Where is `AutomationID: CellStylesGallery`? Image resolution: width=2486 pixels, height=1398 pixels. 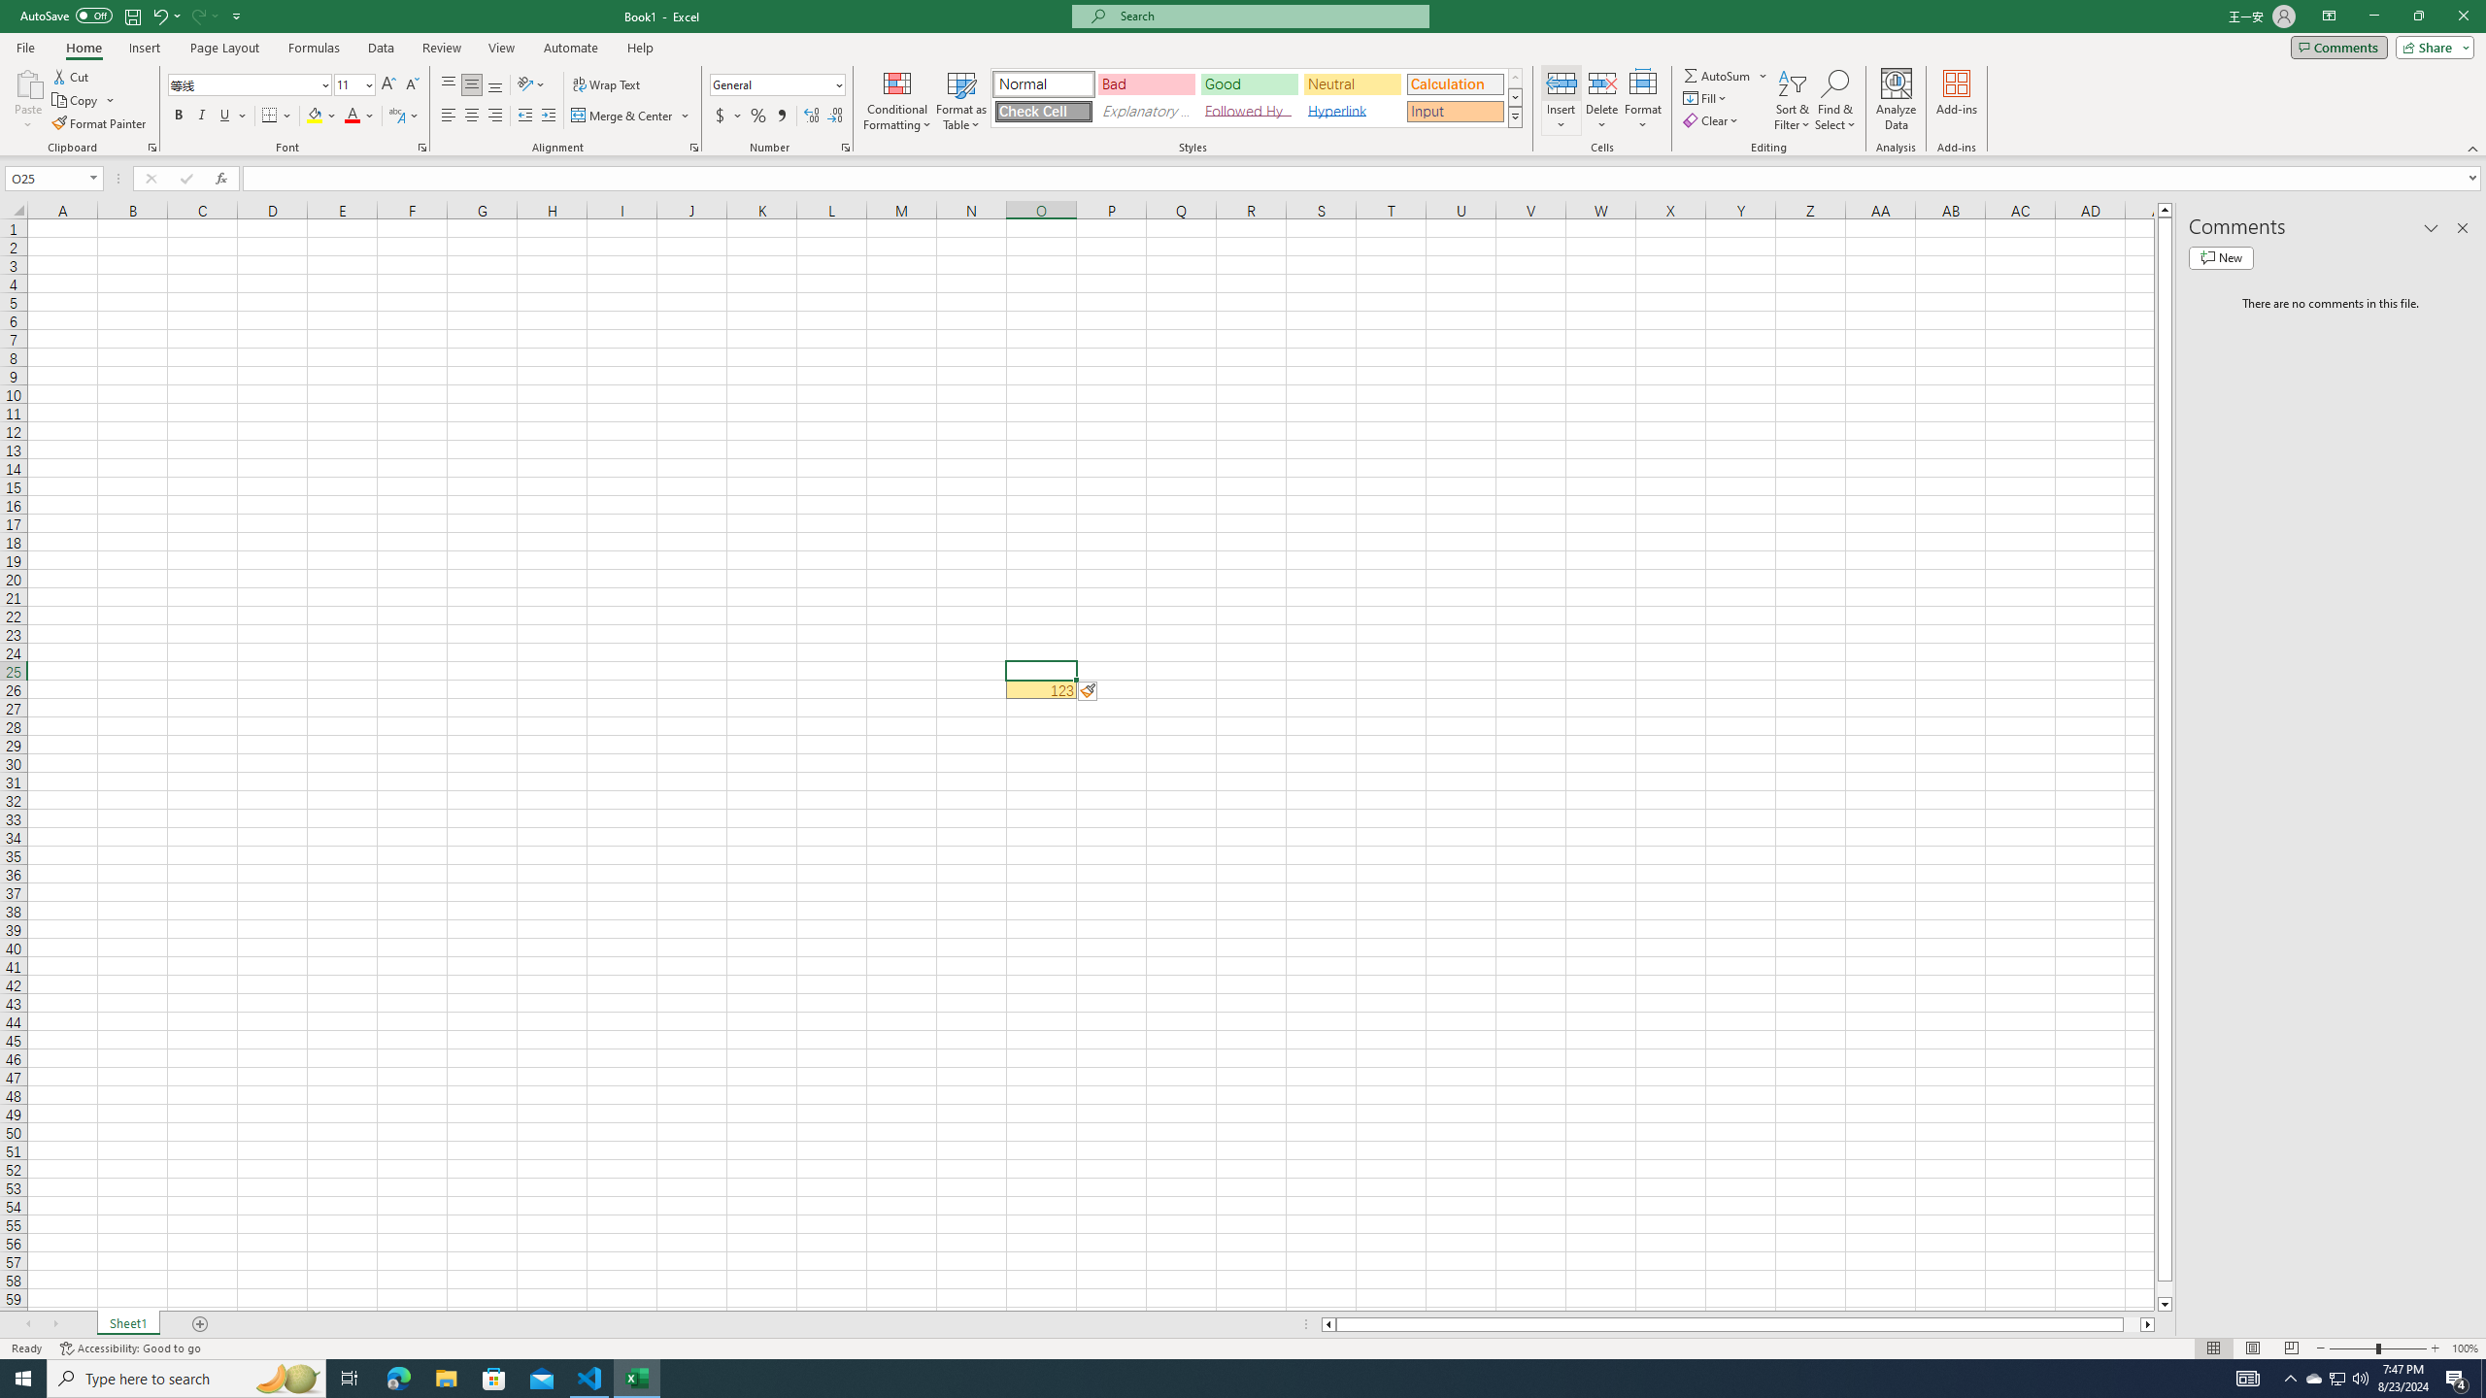
AutomationID: CellStylesGallery is located at coordinates (1257, 98).